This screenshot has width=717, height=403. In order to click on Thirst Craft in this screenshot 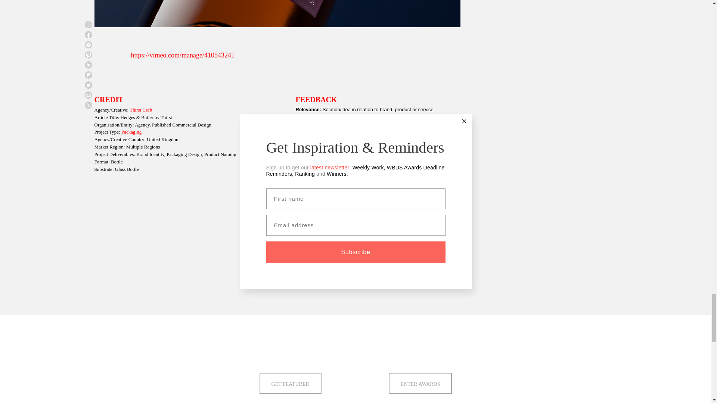, I will do `click(141, 110)`.